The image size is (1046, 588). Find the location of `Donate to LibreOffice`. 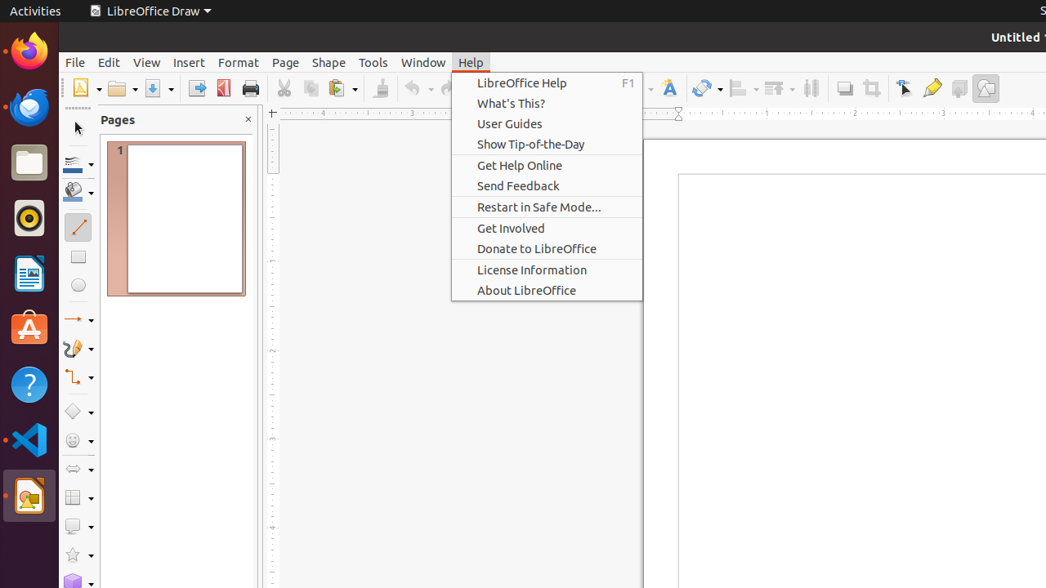

Donate to LibreOffice is located at coordinates (548, 248).